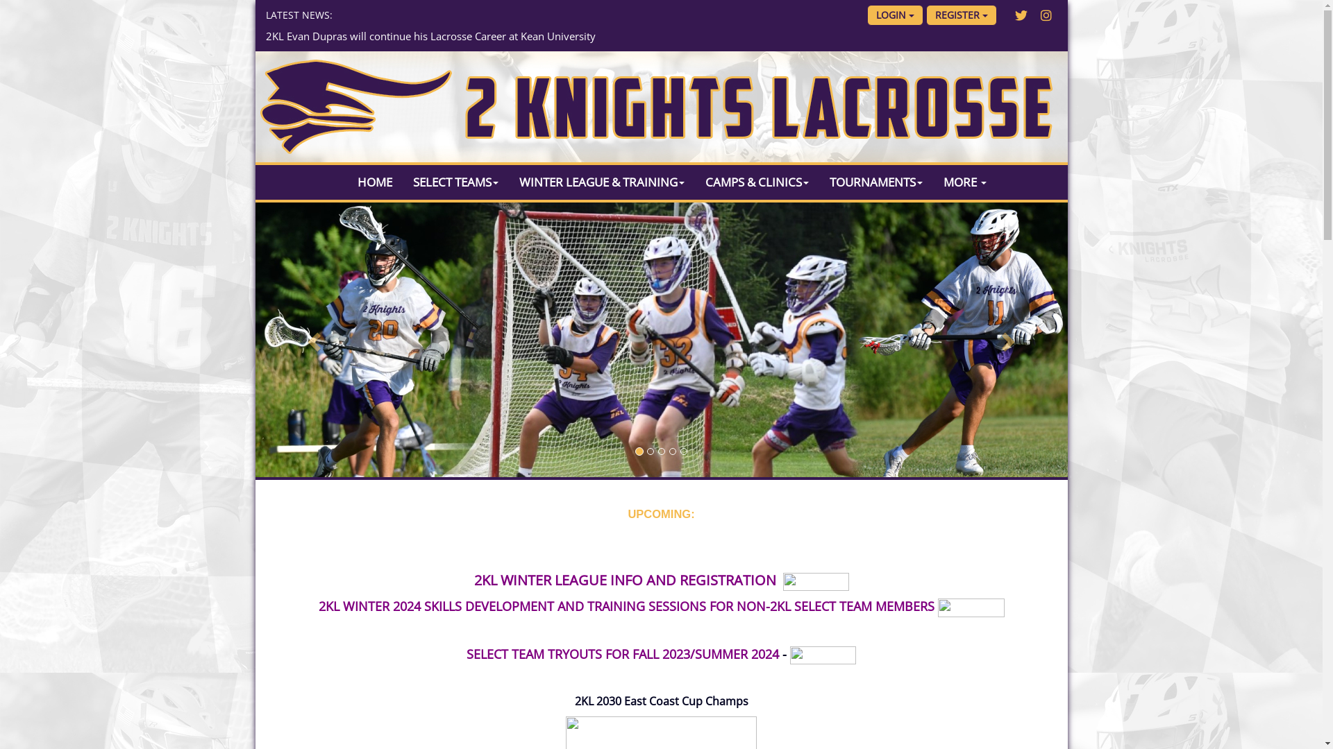 The height and width of the screenshot is (749, 1333). What do you see at coordinates (317, 341) in the screenshot?
I see `Previous` at bounding box center [317, 341].